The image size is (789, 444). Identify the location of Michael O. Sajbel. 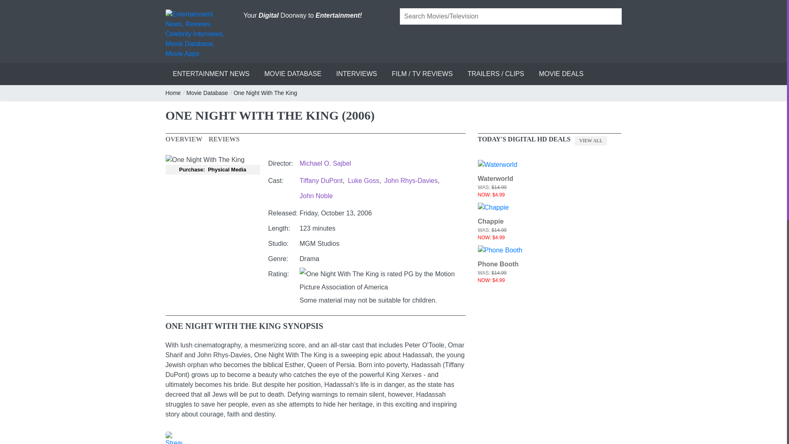
(325, 163).